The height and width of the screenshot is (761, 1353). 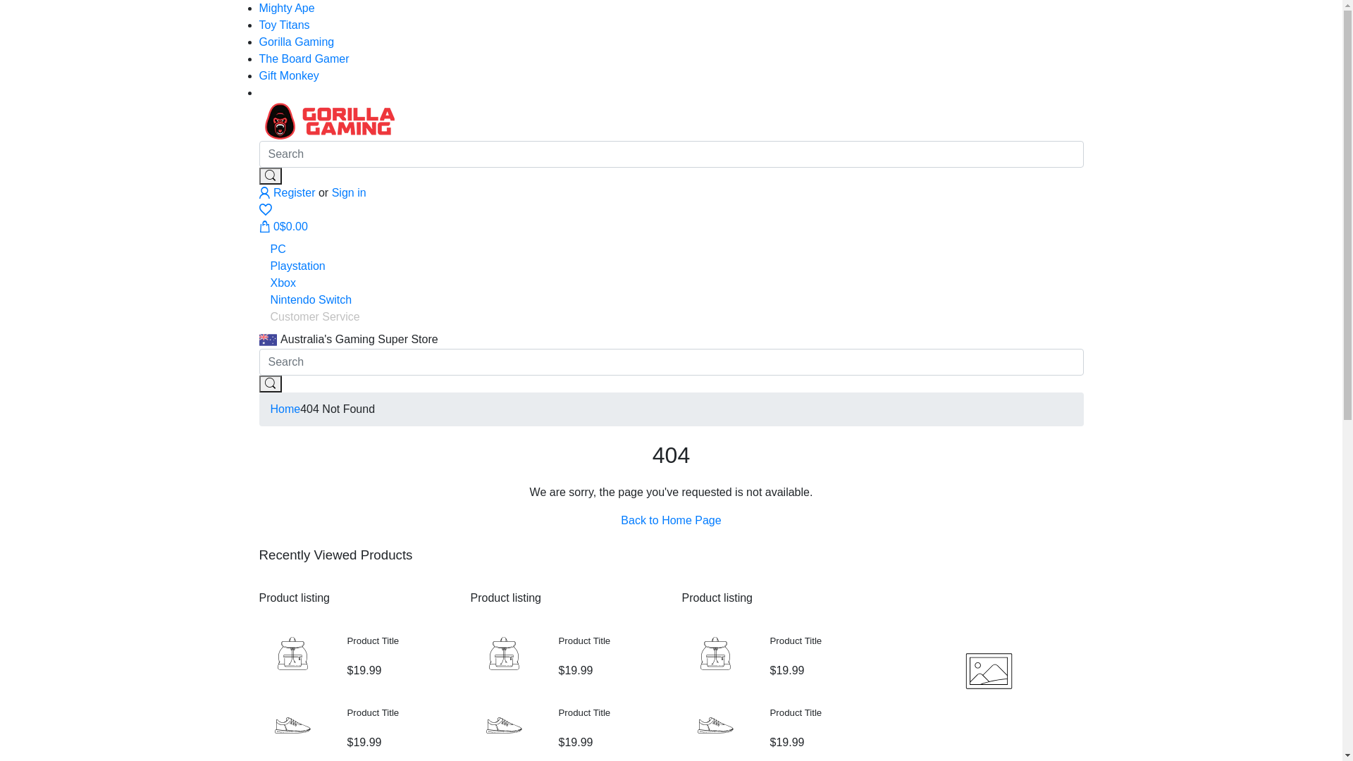 What do you see at coordinates (283, 283) in the screenshot?
I see `Xbox` at bounding box center [283, 283].